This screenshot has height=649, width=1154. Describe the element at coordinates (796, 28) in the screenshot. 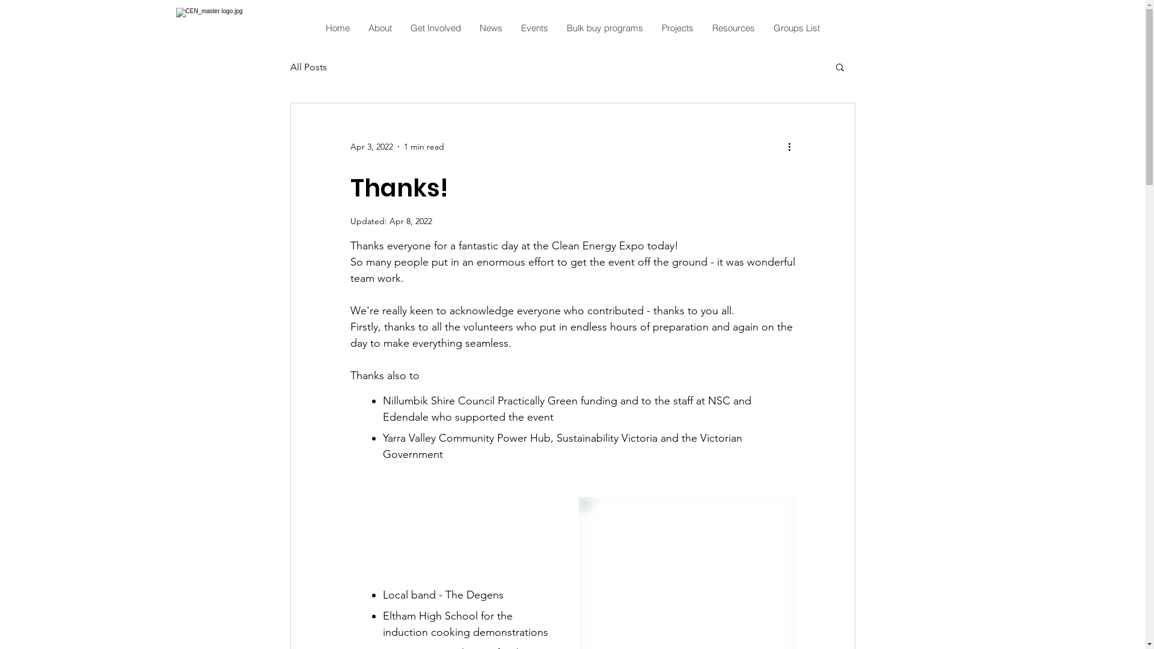

I see `Groups List` at that location.